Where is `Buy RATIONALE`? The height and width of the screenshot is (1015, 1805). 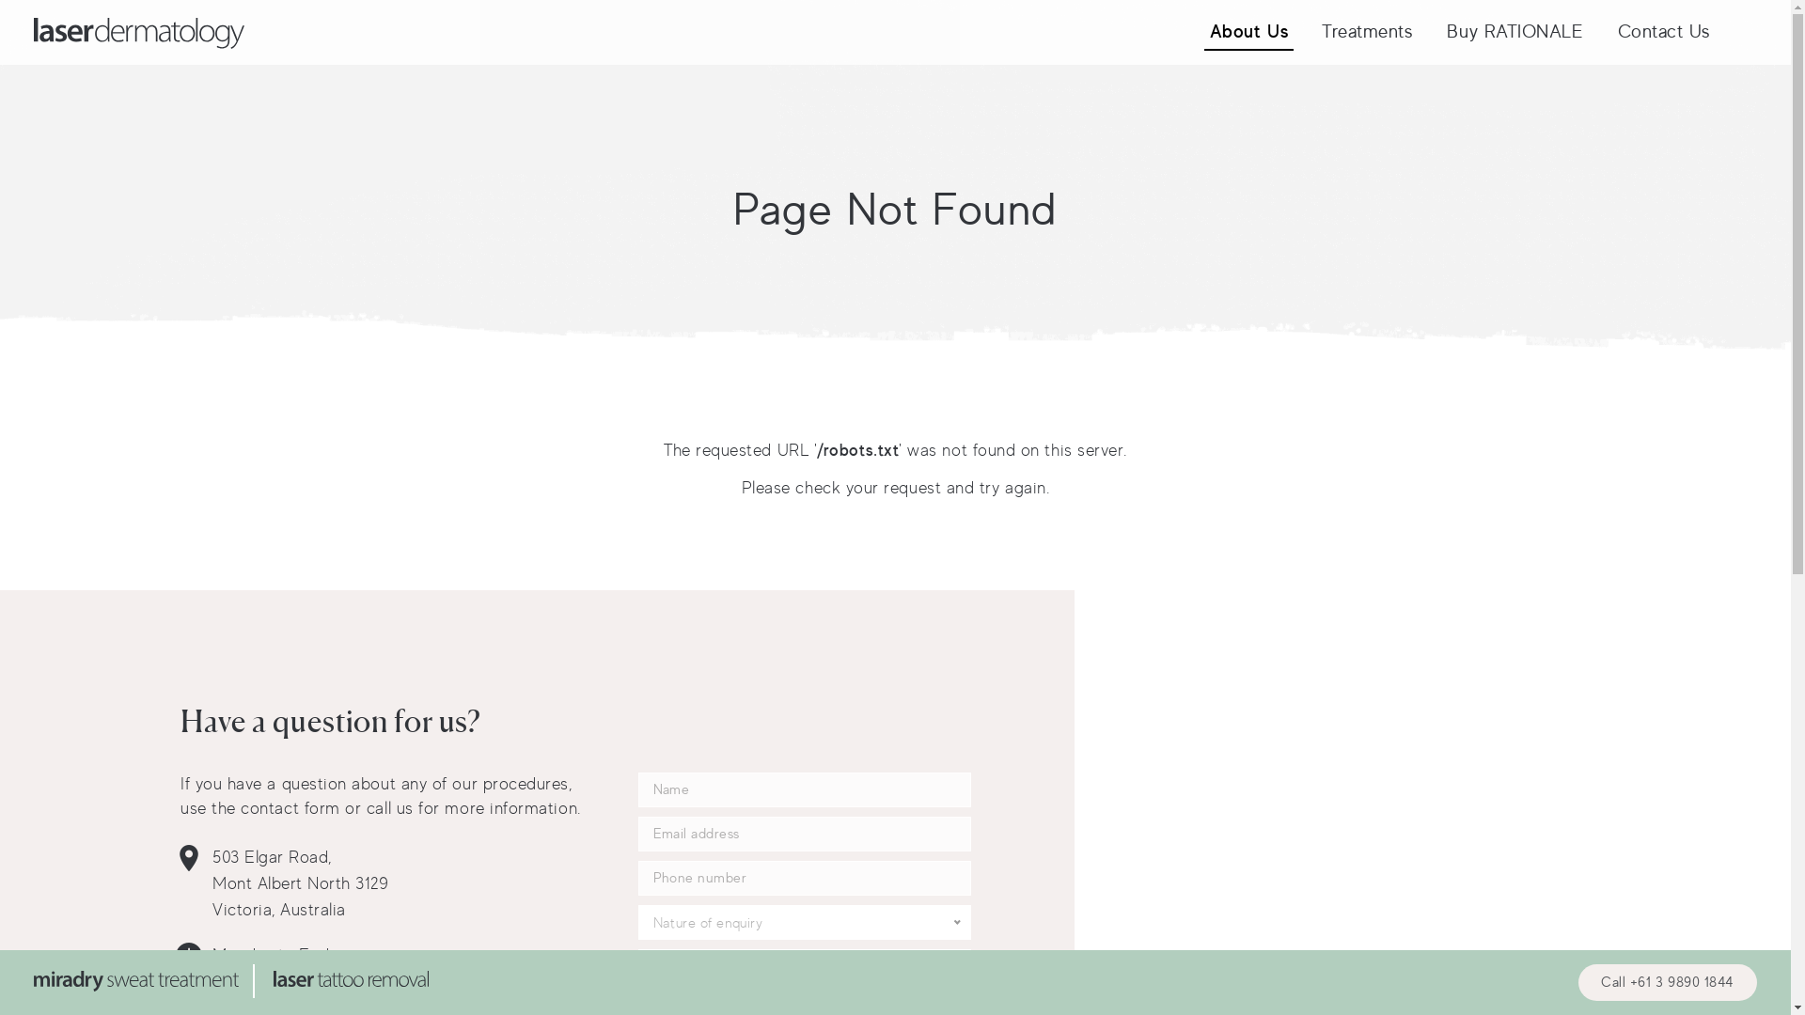 Buy RATIONALE is located at coordinates (1515, 32).